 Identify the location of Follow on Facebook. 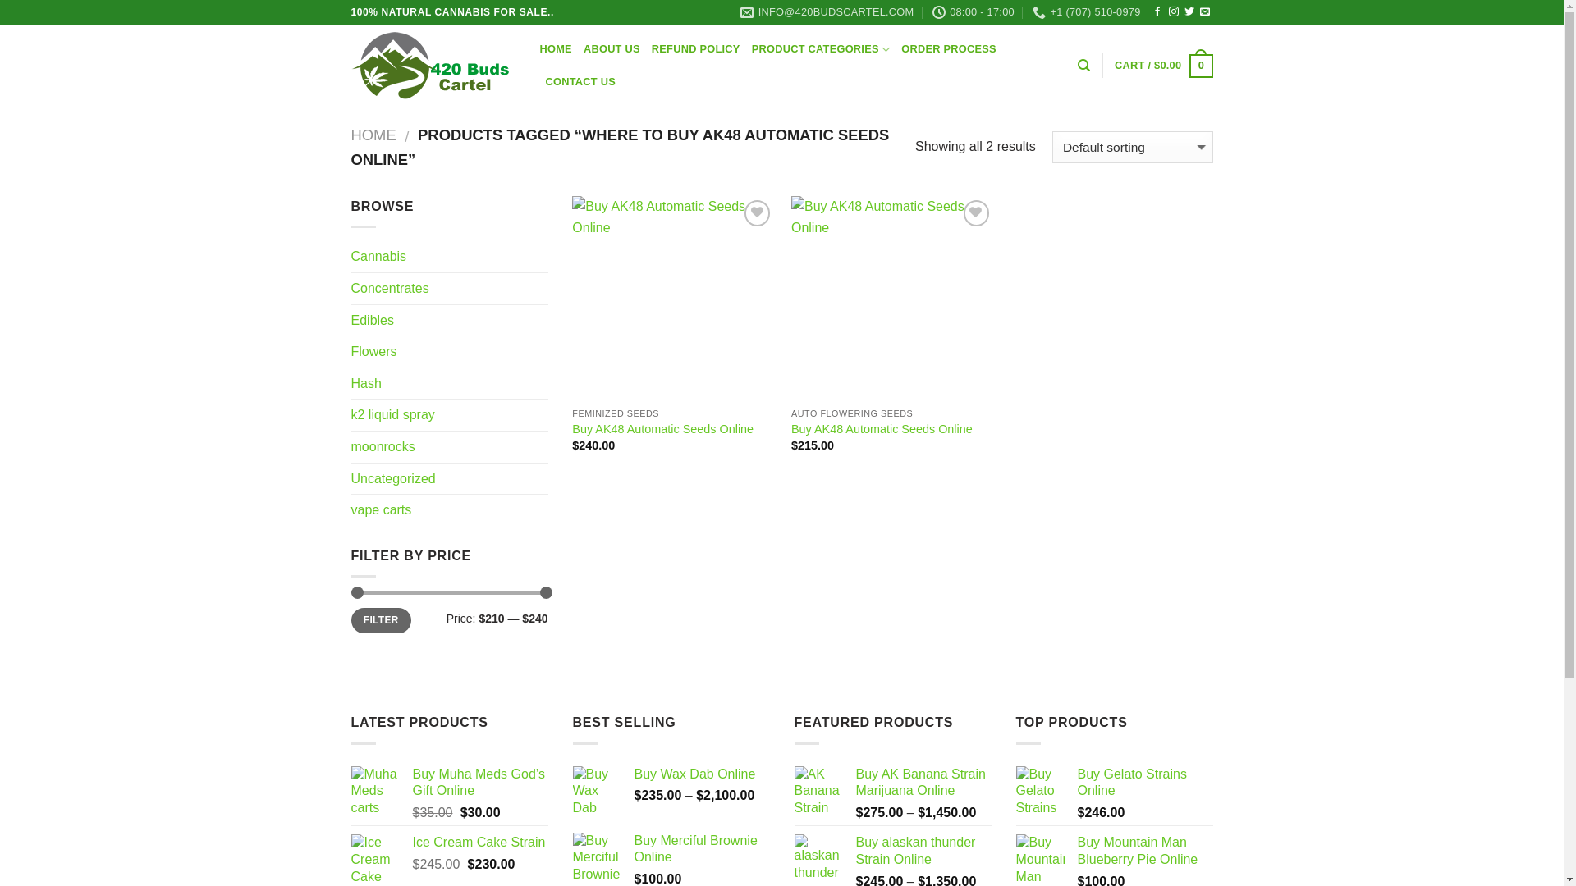
(1157, 12).